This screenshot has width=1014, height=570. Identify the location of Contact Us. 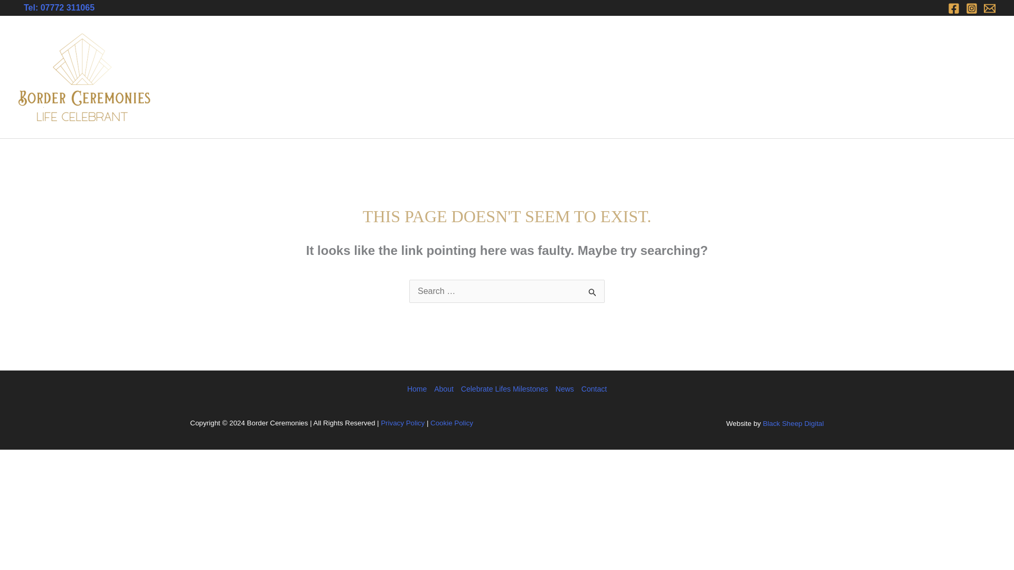
(966, 78).